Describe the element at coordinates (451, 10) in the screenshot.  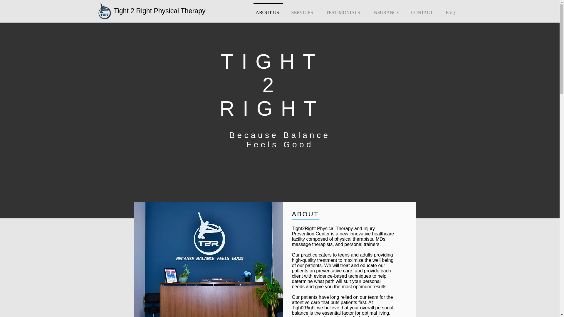
I see `FAQ` at that location.